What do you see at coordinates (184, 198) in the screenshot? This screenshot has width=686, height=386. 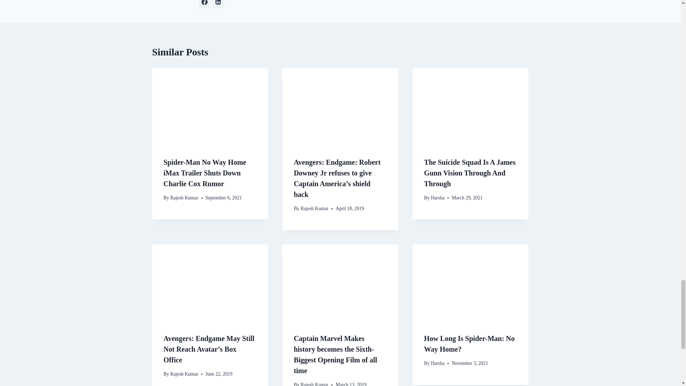 I see `Rajesh Kumar` at bounding box center [184, 198].